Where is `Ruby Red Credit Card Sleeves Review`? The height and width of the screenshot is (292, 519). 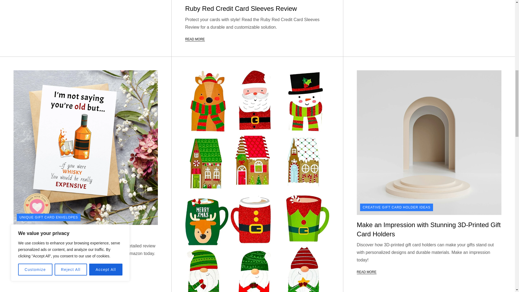
Ruby Red Credit Card Sleeves Review is located at coordinates (241, 9).